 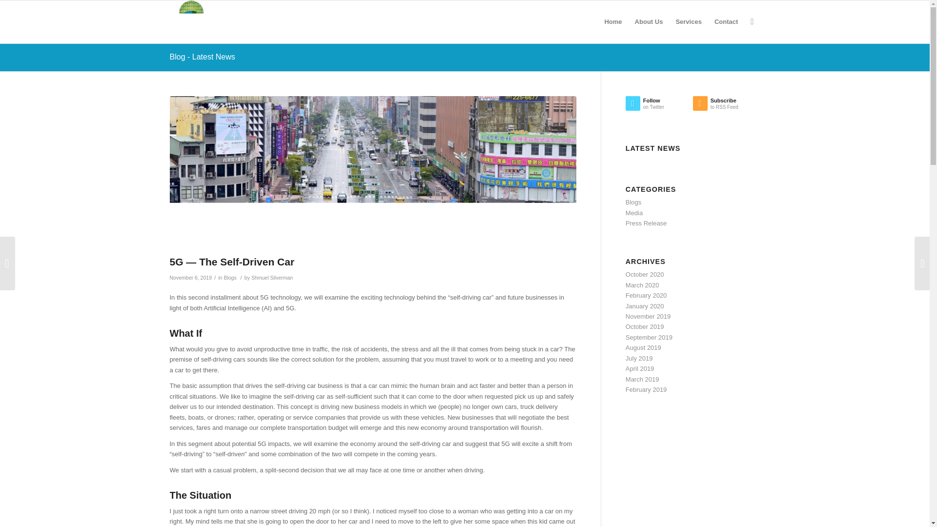 What do you see at coordinates (634, 213) in the screenshot?
I see `Permanent Link: Blog - Latest News` at bounding box center [634, 213].